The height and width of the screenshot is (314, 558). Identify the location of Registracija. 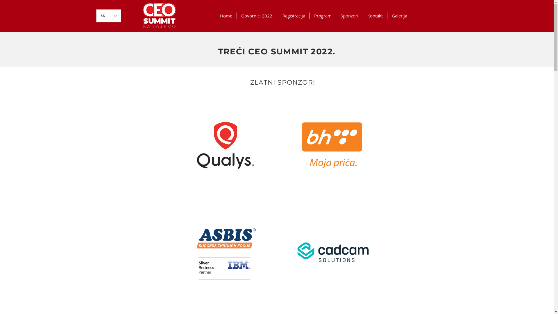
(294, 16).